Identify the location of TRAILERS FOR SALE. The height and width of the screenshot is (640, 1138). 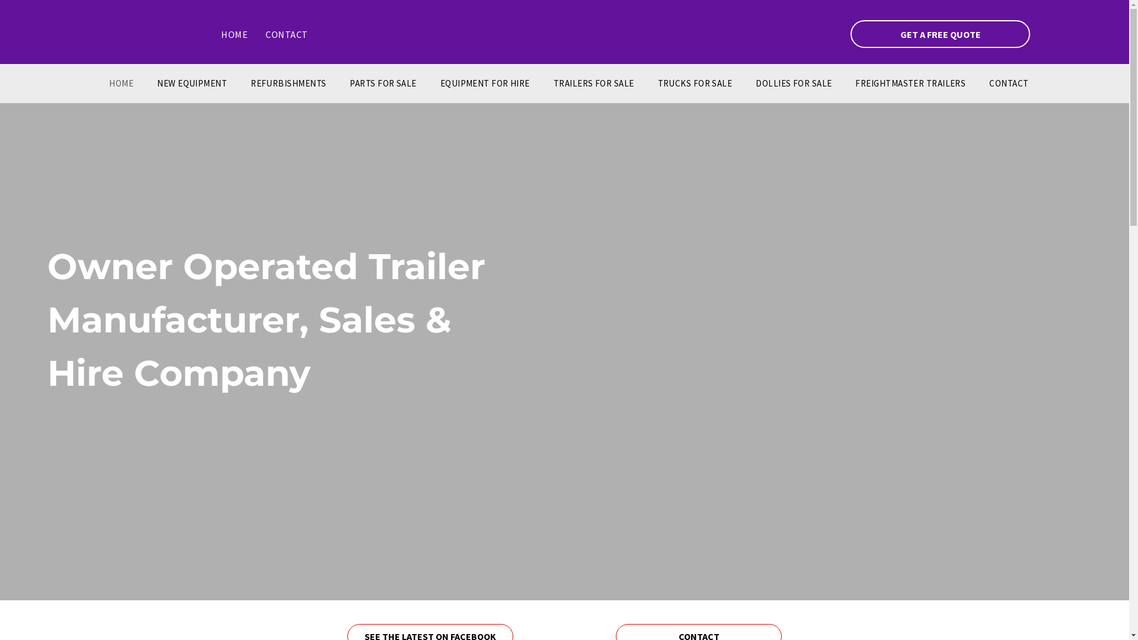
(594, 84).